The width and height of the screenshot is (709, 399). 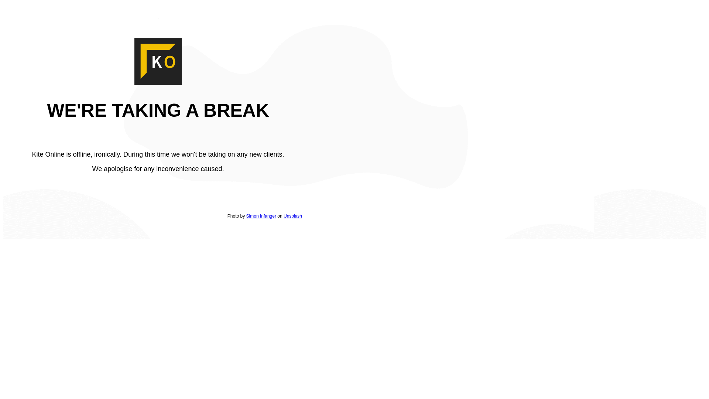 What do you see at coordinates (293, 216) in the screenshot?
I see `Unsplash` at bounding box center [293, 216].